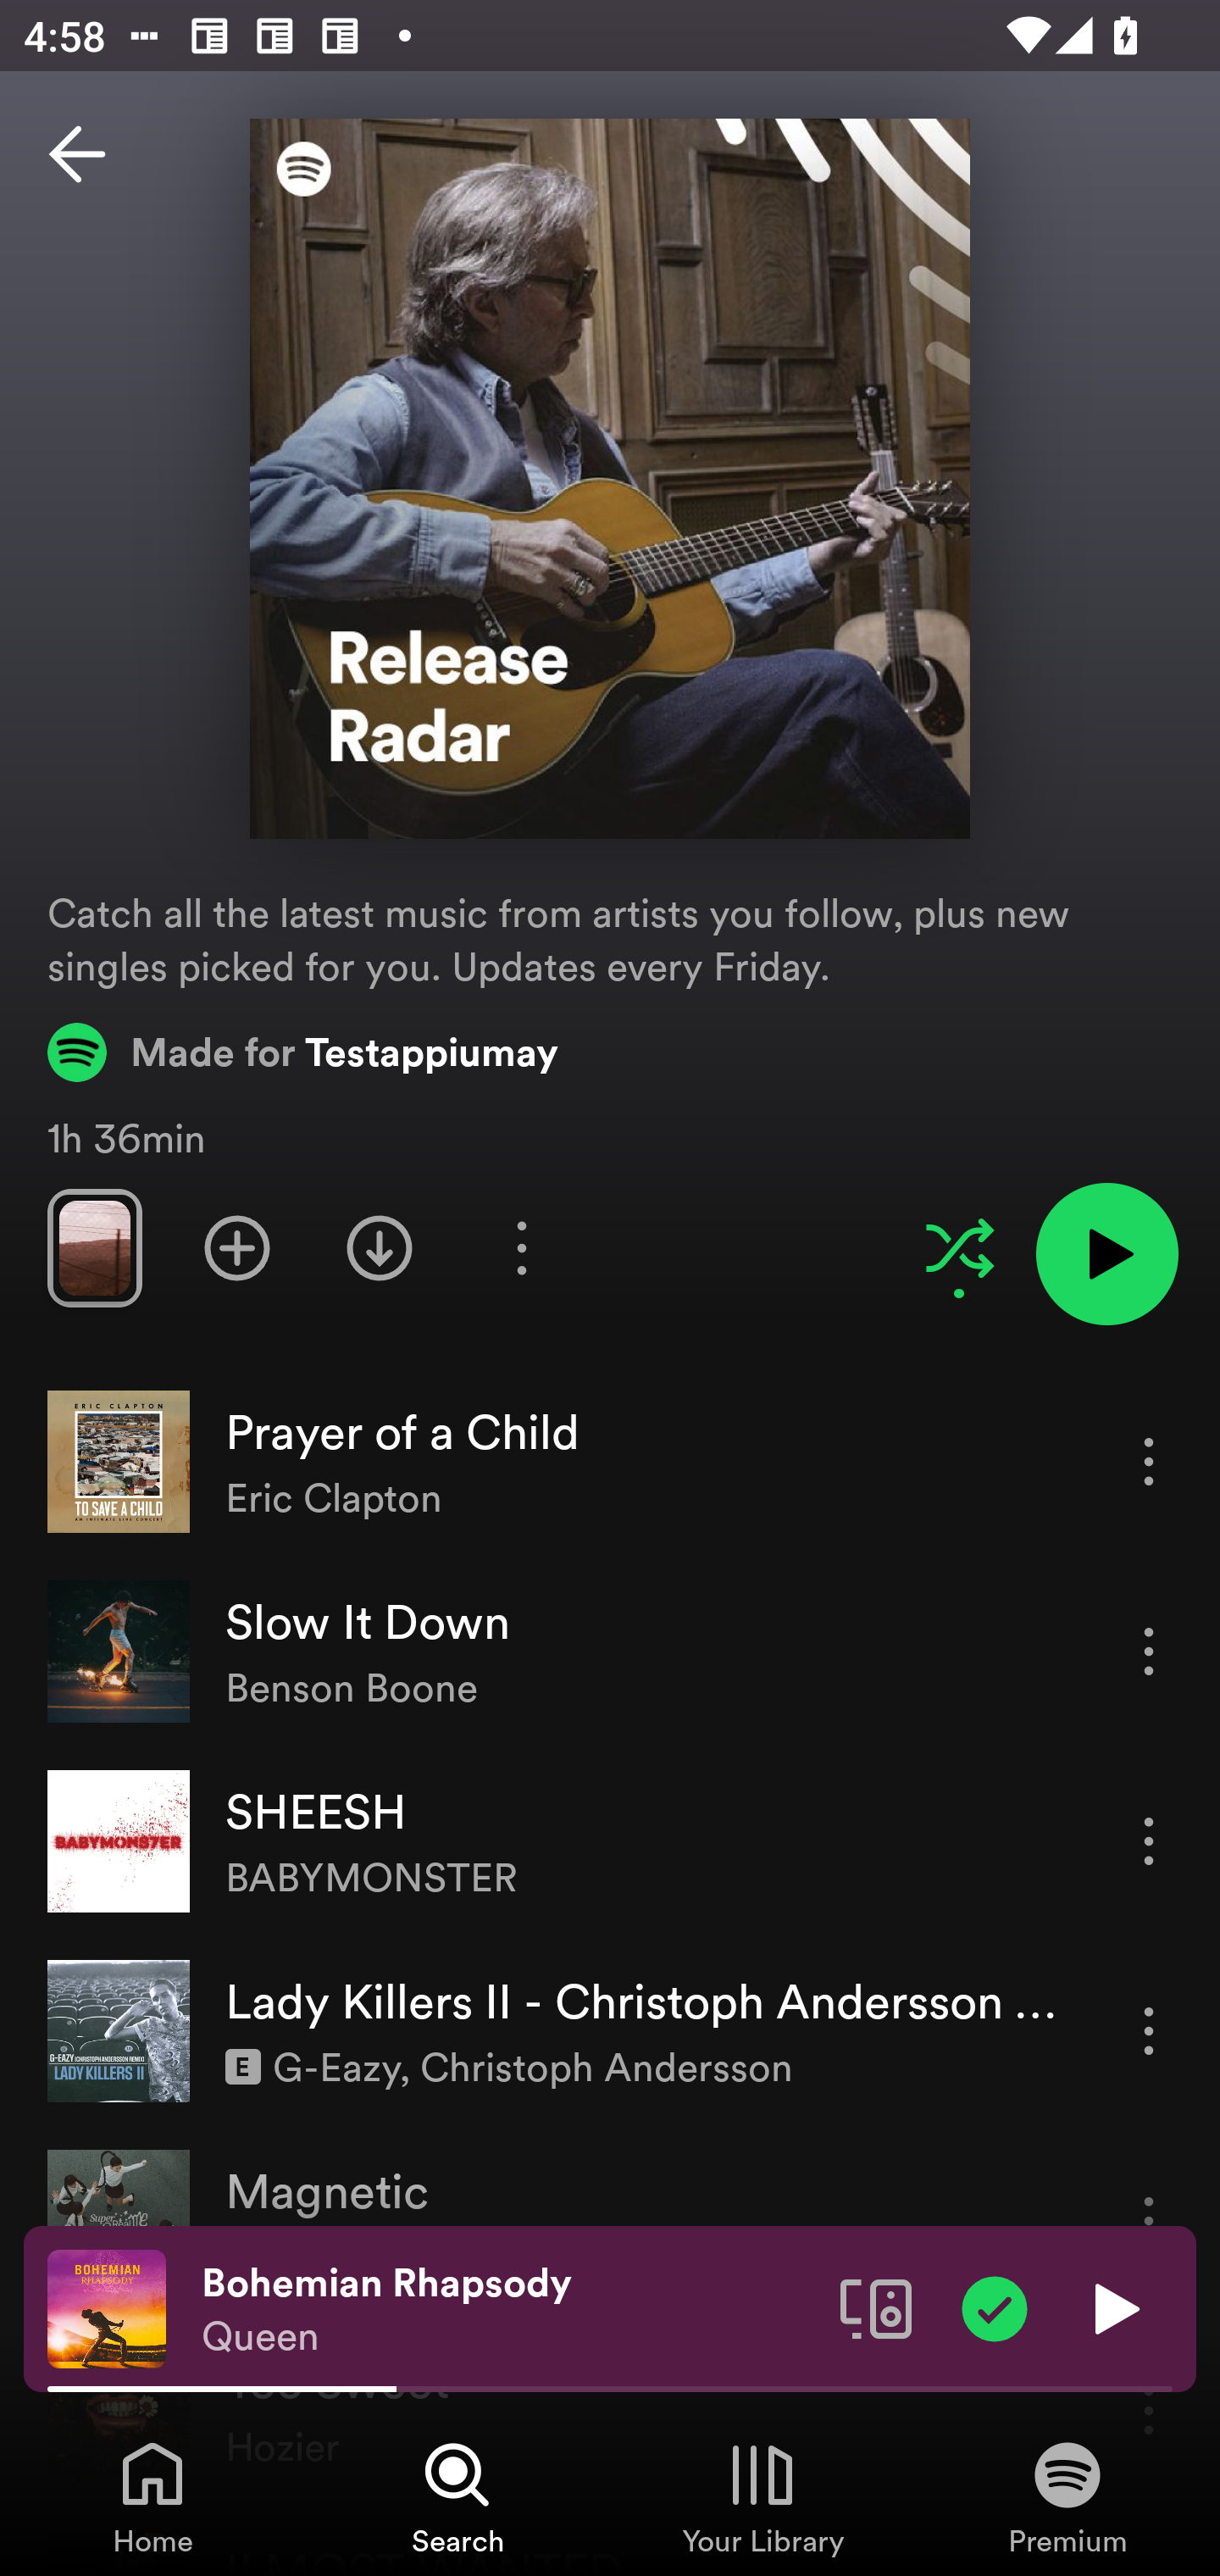 This screenshot has height=2576, width=1220. Describe the element at coordinates (380, 1247) in the screenshot. I see `Download` at that location.